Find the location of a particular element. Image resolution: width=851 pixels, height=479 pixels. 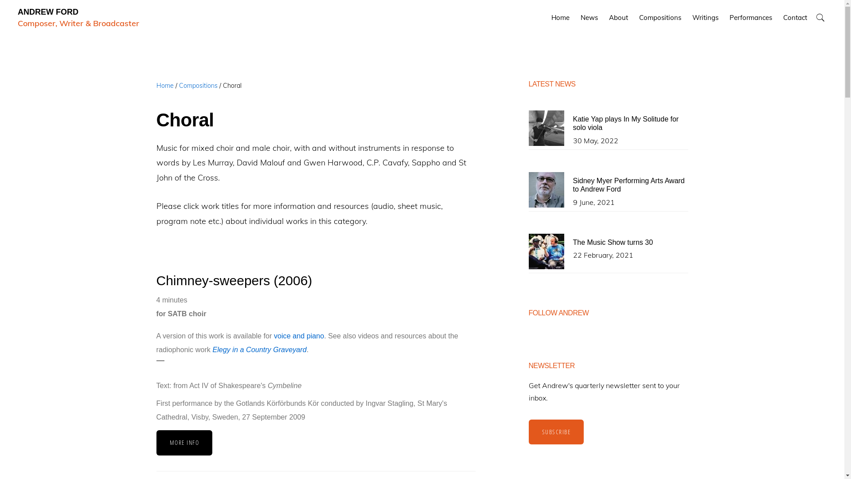

SUBSCRIBE is located at coordinates (556, 432).